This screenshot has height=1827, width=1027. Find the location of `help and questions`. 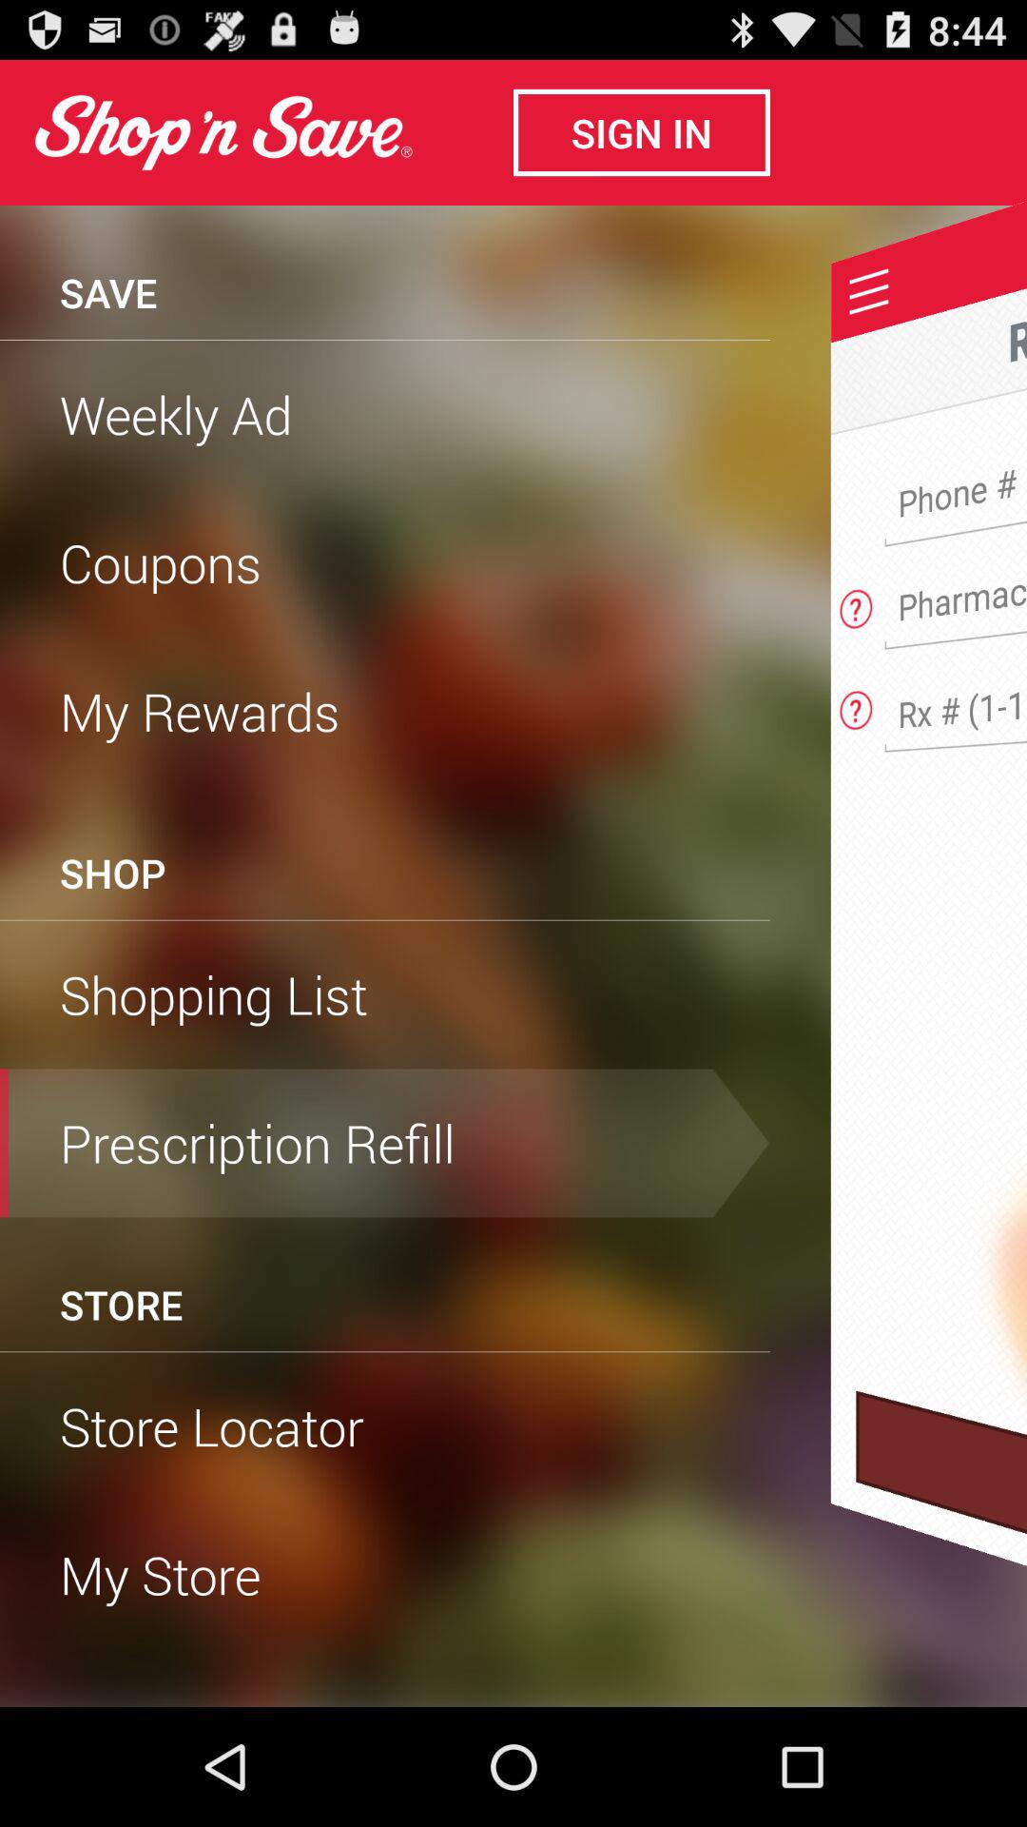

help and questions is located at coordinates (856, 704).